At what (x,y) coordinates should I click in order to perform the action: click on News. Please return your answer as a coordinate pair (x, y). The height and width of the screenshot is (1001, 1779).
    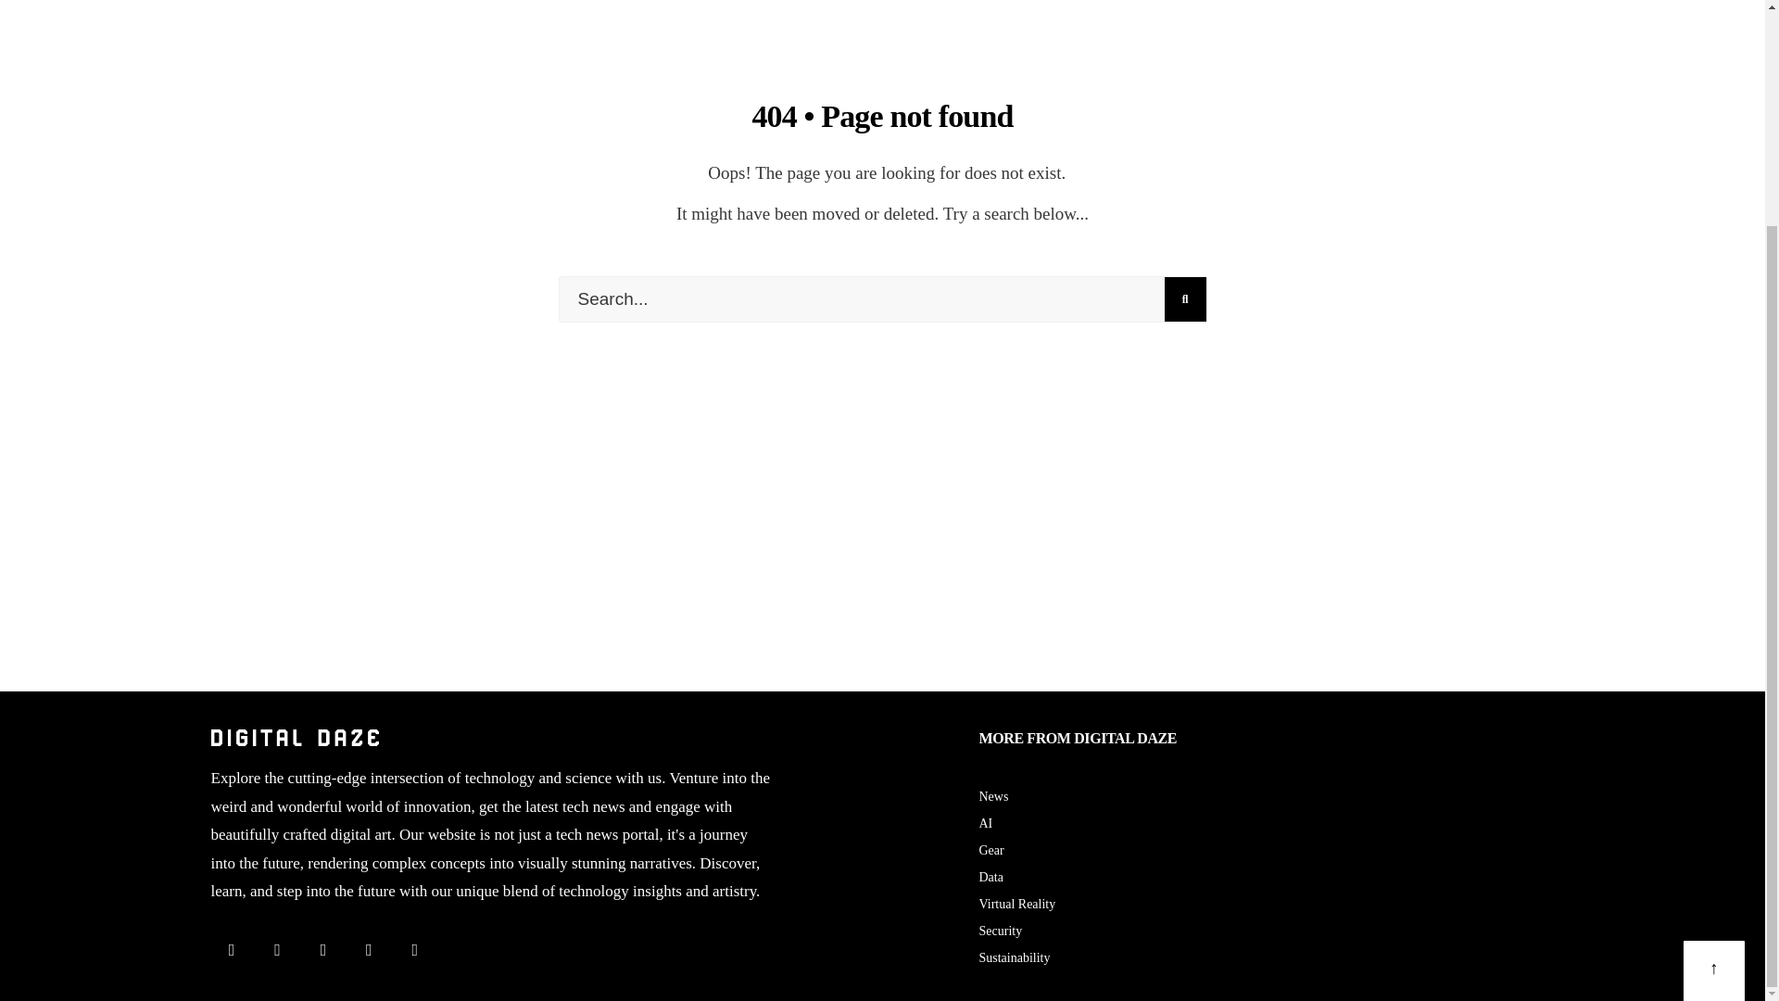
    Looking at the image, I should click on (993, 797).